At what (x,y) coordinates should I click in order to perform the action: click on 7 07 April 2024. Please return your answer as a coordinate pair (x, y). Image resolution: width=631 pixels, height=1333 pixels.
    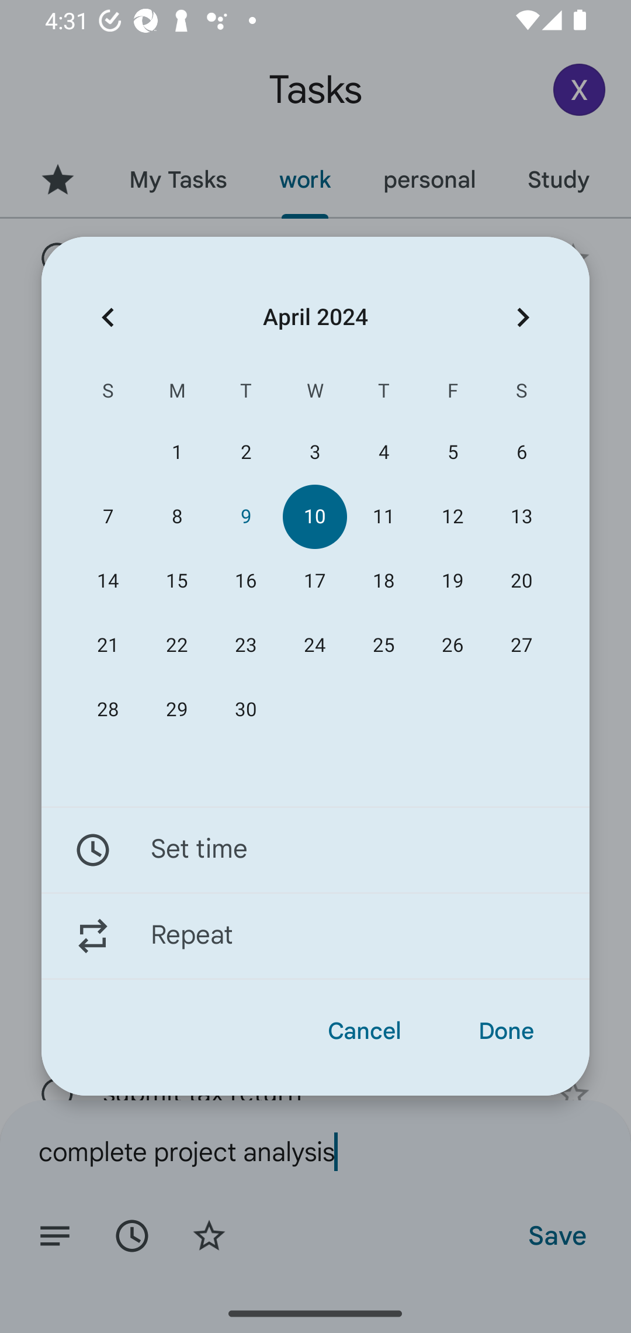
    Looking at the image, I should click on (108, 517).